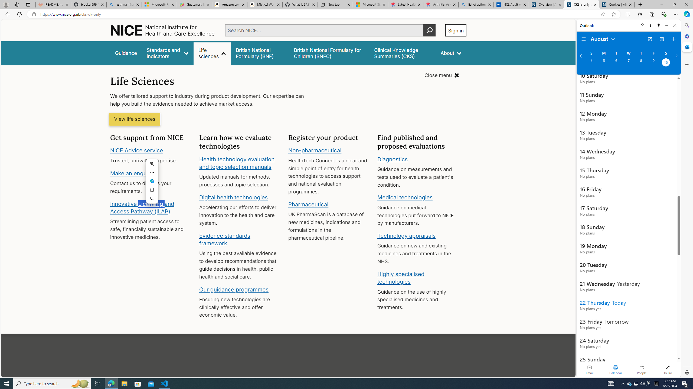 This screenshot has width=693, height=389. What do you see at coordinates (668, 370) in the screenshot?
I see `To Do` at bounding box center [668, 370].